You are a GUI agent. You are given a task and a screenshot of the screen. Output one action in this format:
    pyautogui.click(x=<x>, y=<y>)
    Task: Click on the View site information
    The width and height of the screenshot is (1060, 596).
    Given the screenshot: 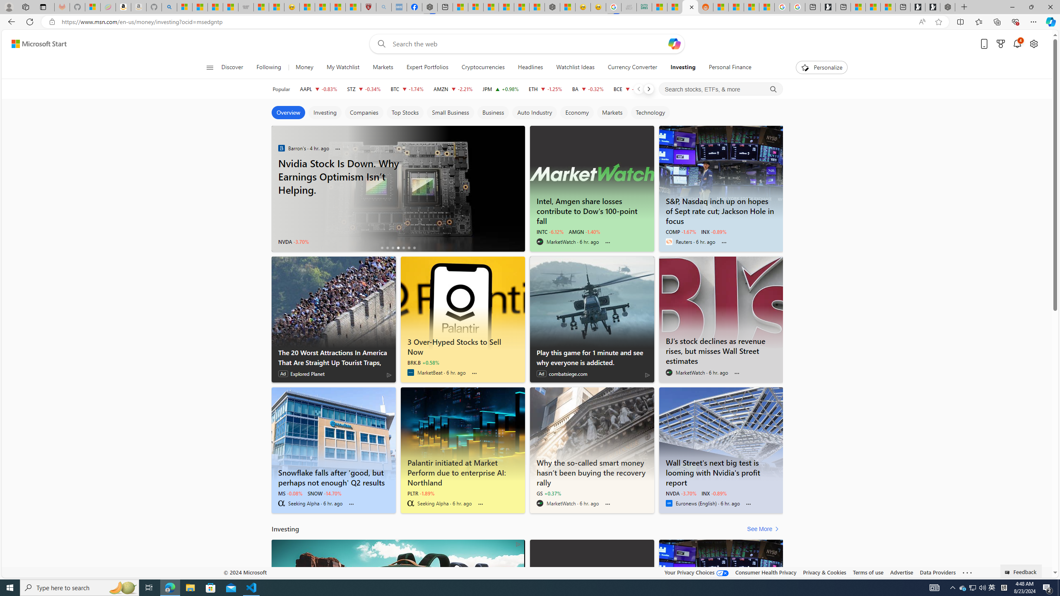 What is the action you would take?
    pyautogui.click(x=51, y=22)
    